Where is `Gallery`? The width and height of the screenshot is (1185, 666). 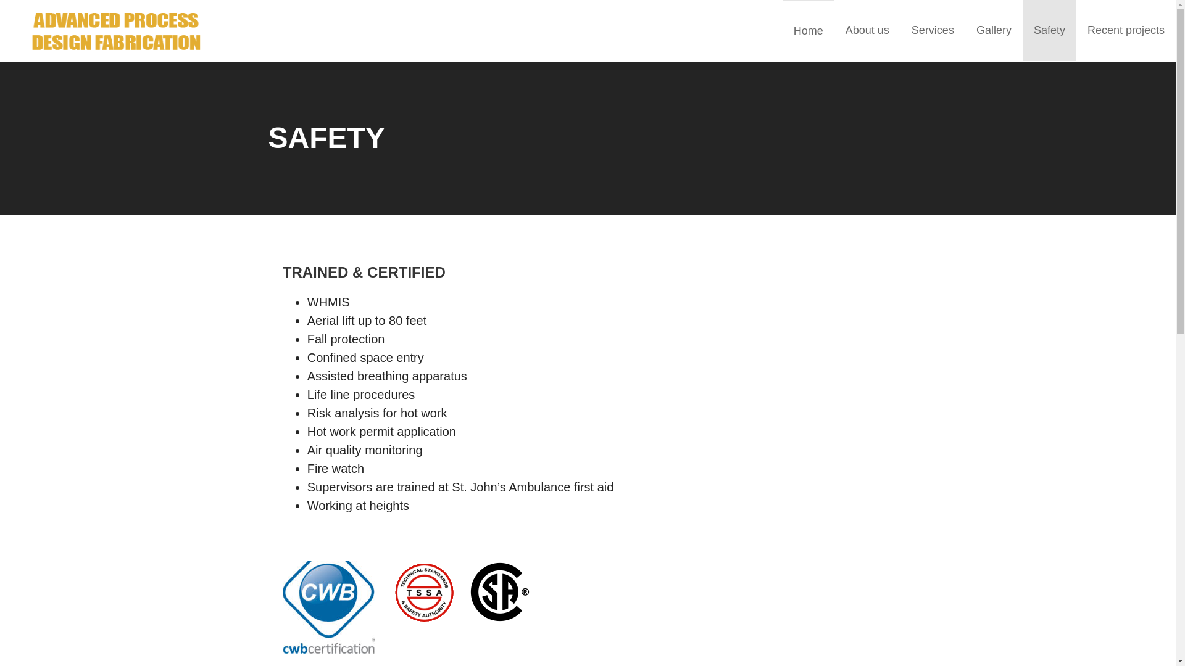
Gallery is located at coordinates (994, 31).